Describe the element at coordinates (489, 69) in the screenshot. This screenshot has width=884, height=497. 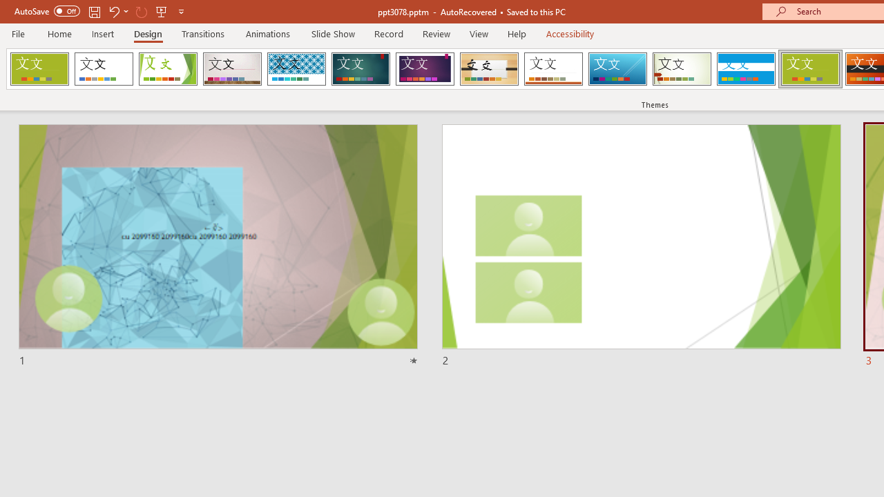
I see `Organic` at that location.